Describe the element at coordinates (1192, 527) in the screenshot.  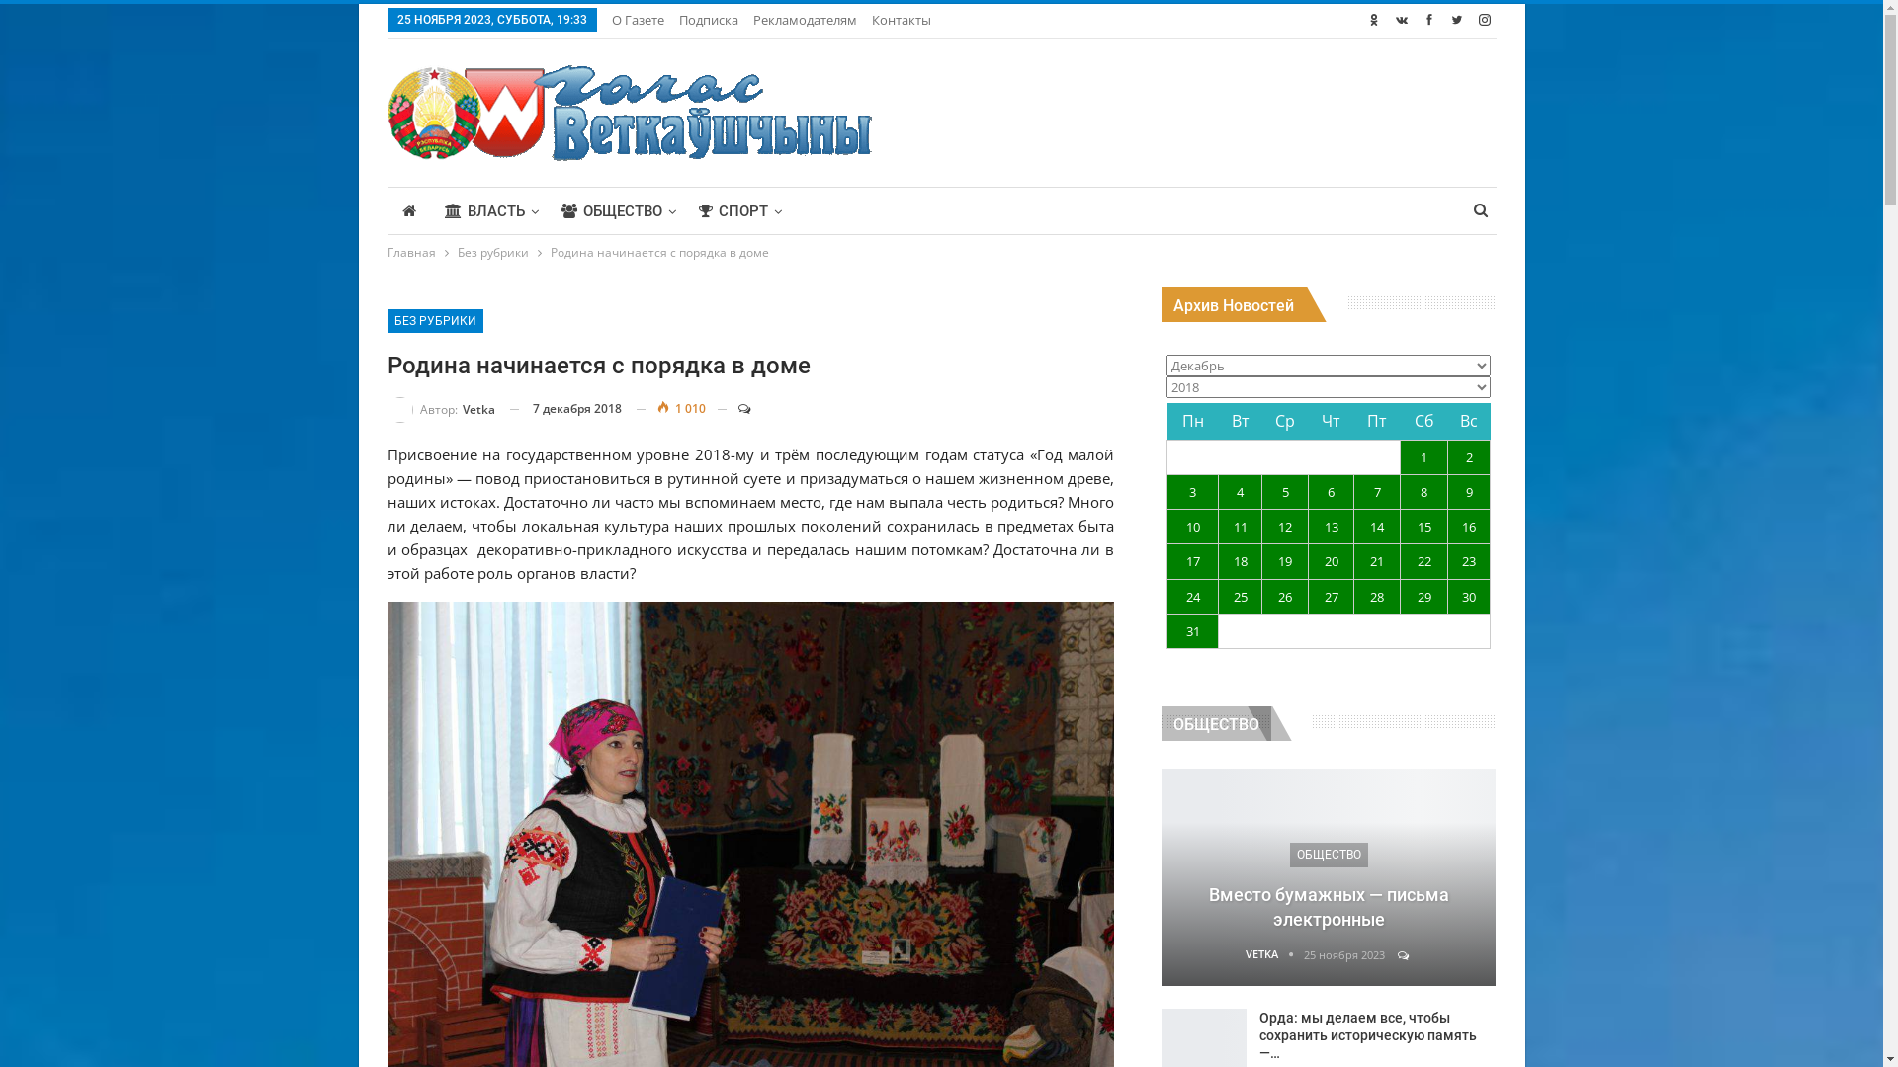
I see `10` at that location.